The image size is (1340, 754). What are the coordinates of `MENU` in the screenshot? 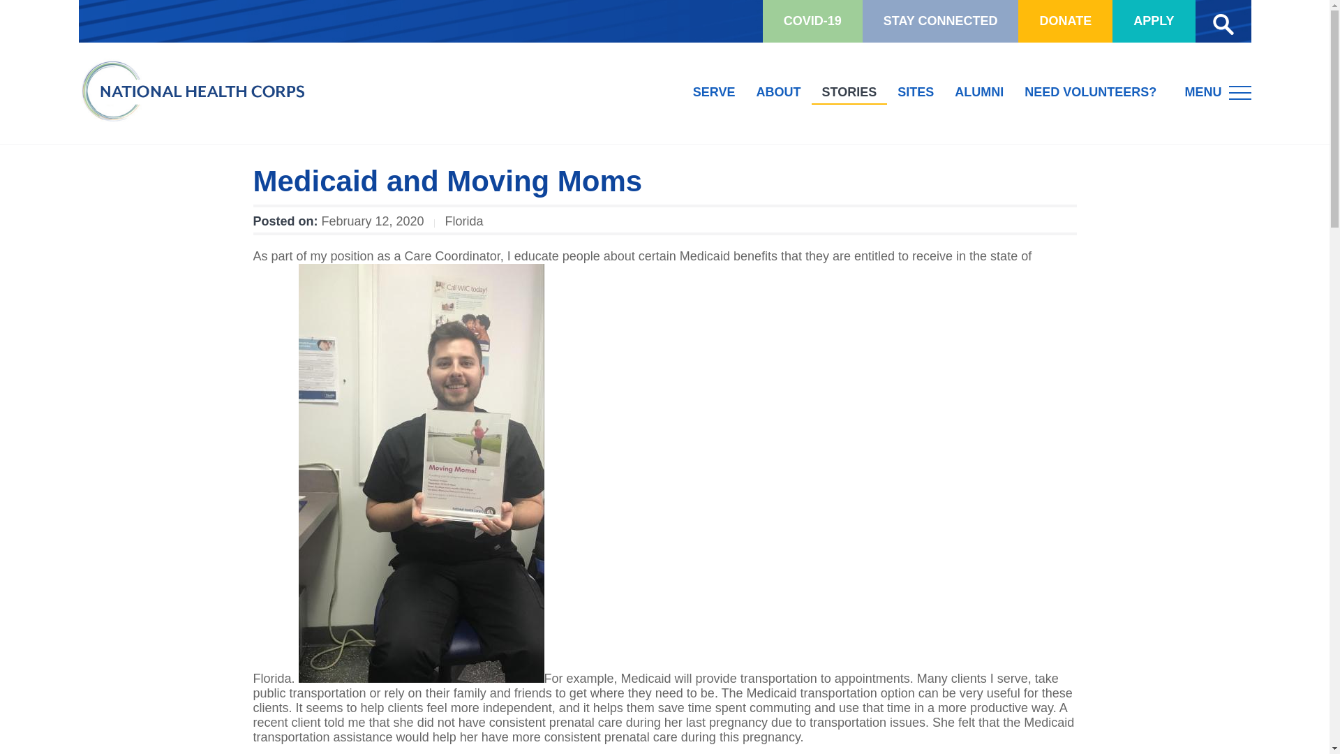 It's located at (1218, 91).